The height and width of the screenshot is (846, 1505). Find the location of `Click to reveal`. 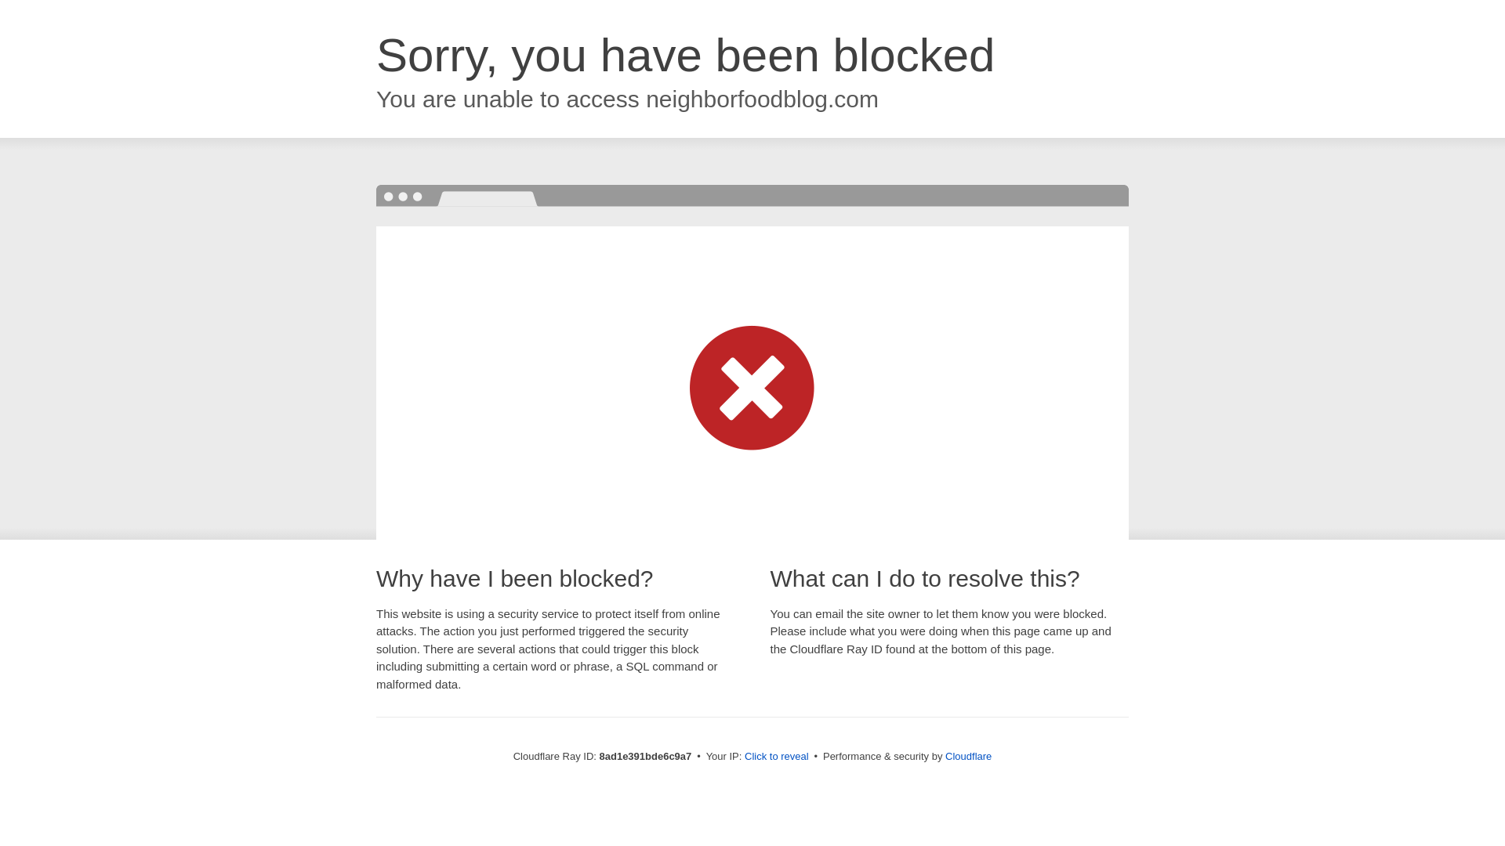

Click to reveal is located at coordinates (777, 757).